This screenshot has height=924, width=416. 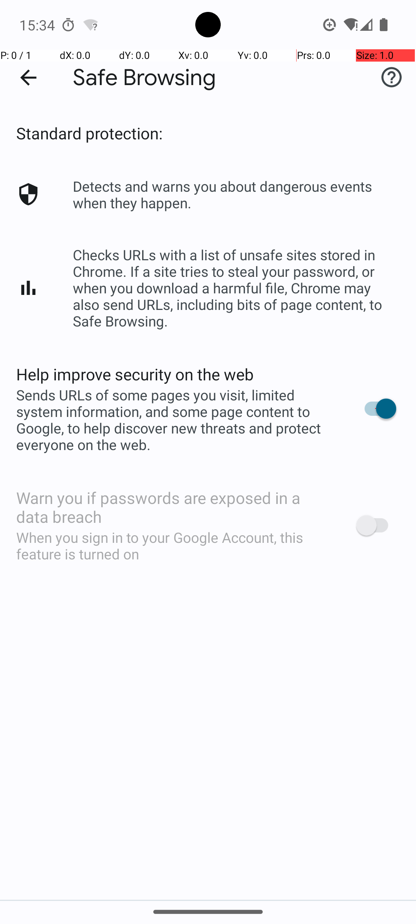 What do you see at coordinates (237, 194) in the screenshot?
I see `Detects and warns you about dangerous events when they happen.` at bounding box center [237, 194].